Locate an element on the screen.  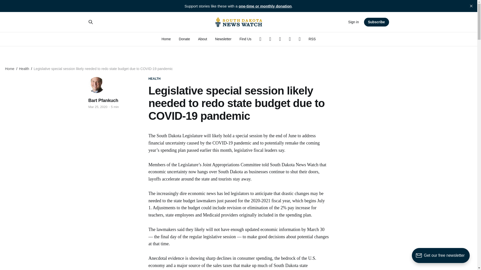
Find Us is located at coordinates (246, 39).